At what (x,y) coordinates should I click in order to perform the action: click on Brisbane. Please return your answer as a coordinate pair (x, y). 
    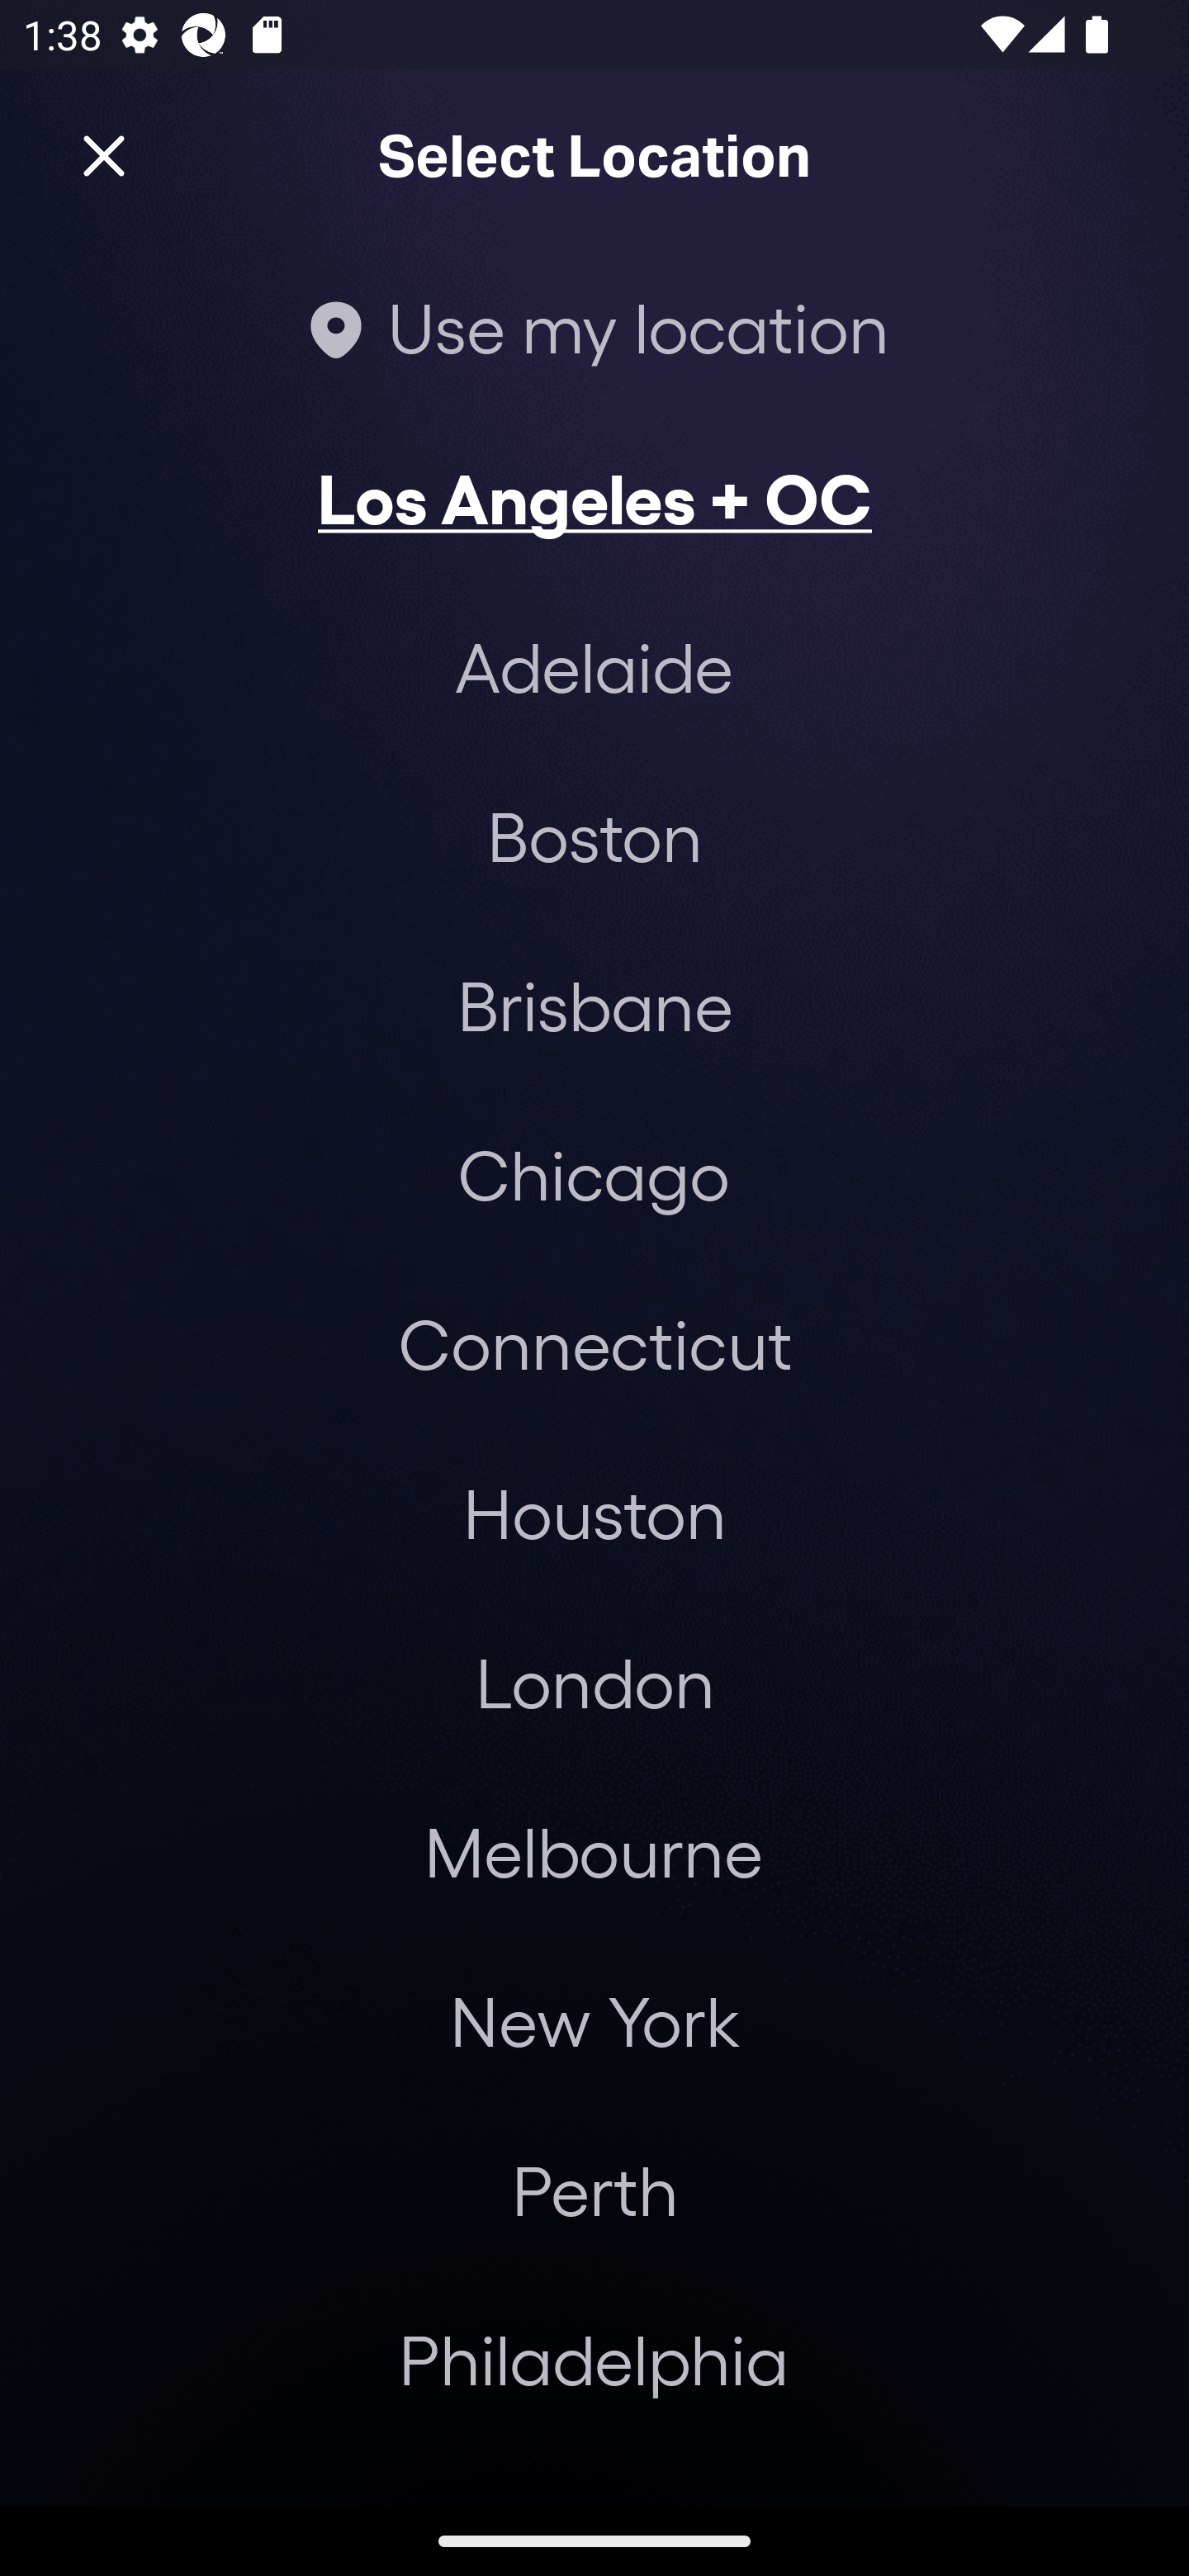
    Looking at the image, I should click on (594, 1004).